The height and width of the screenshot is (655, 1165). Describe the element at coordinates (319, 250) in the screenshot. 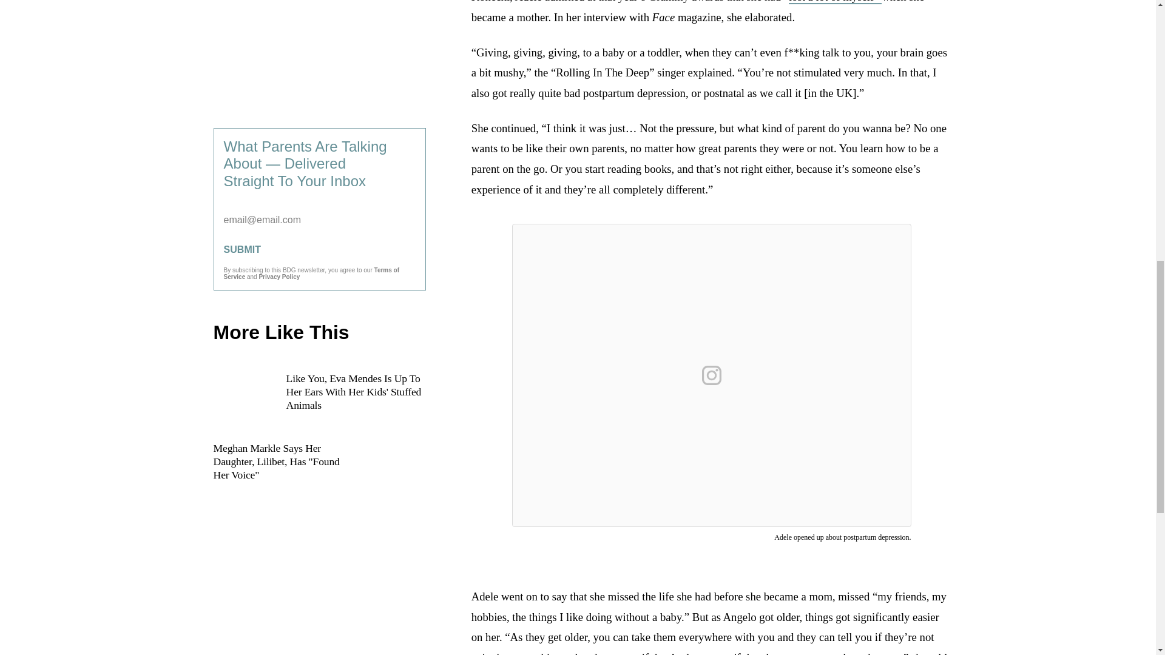

I see `SUBMIT` at that location.